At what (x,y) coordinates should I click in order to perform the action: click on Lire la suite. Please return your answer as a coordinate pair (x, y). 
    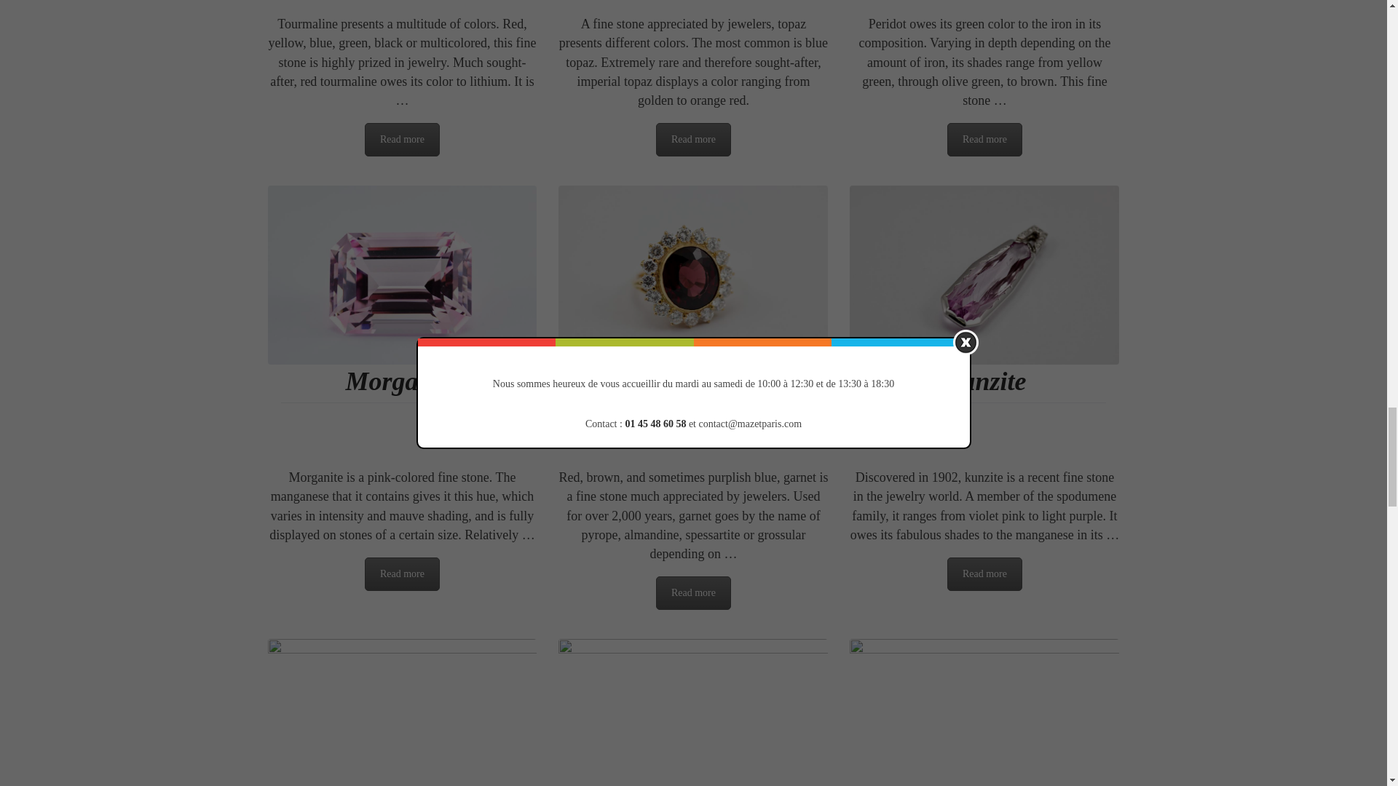
    Looking at the image, I should click on (984, 573).